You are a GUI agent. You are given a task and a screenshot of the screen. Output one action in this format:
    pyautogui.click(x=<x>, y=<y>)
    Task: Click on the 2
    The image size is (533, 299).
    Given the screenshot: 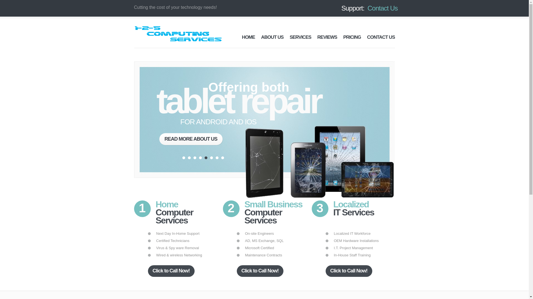 What is the action you would take?
    pyautogui.click(x=189, y=158)
    